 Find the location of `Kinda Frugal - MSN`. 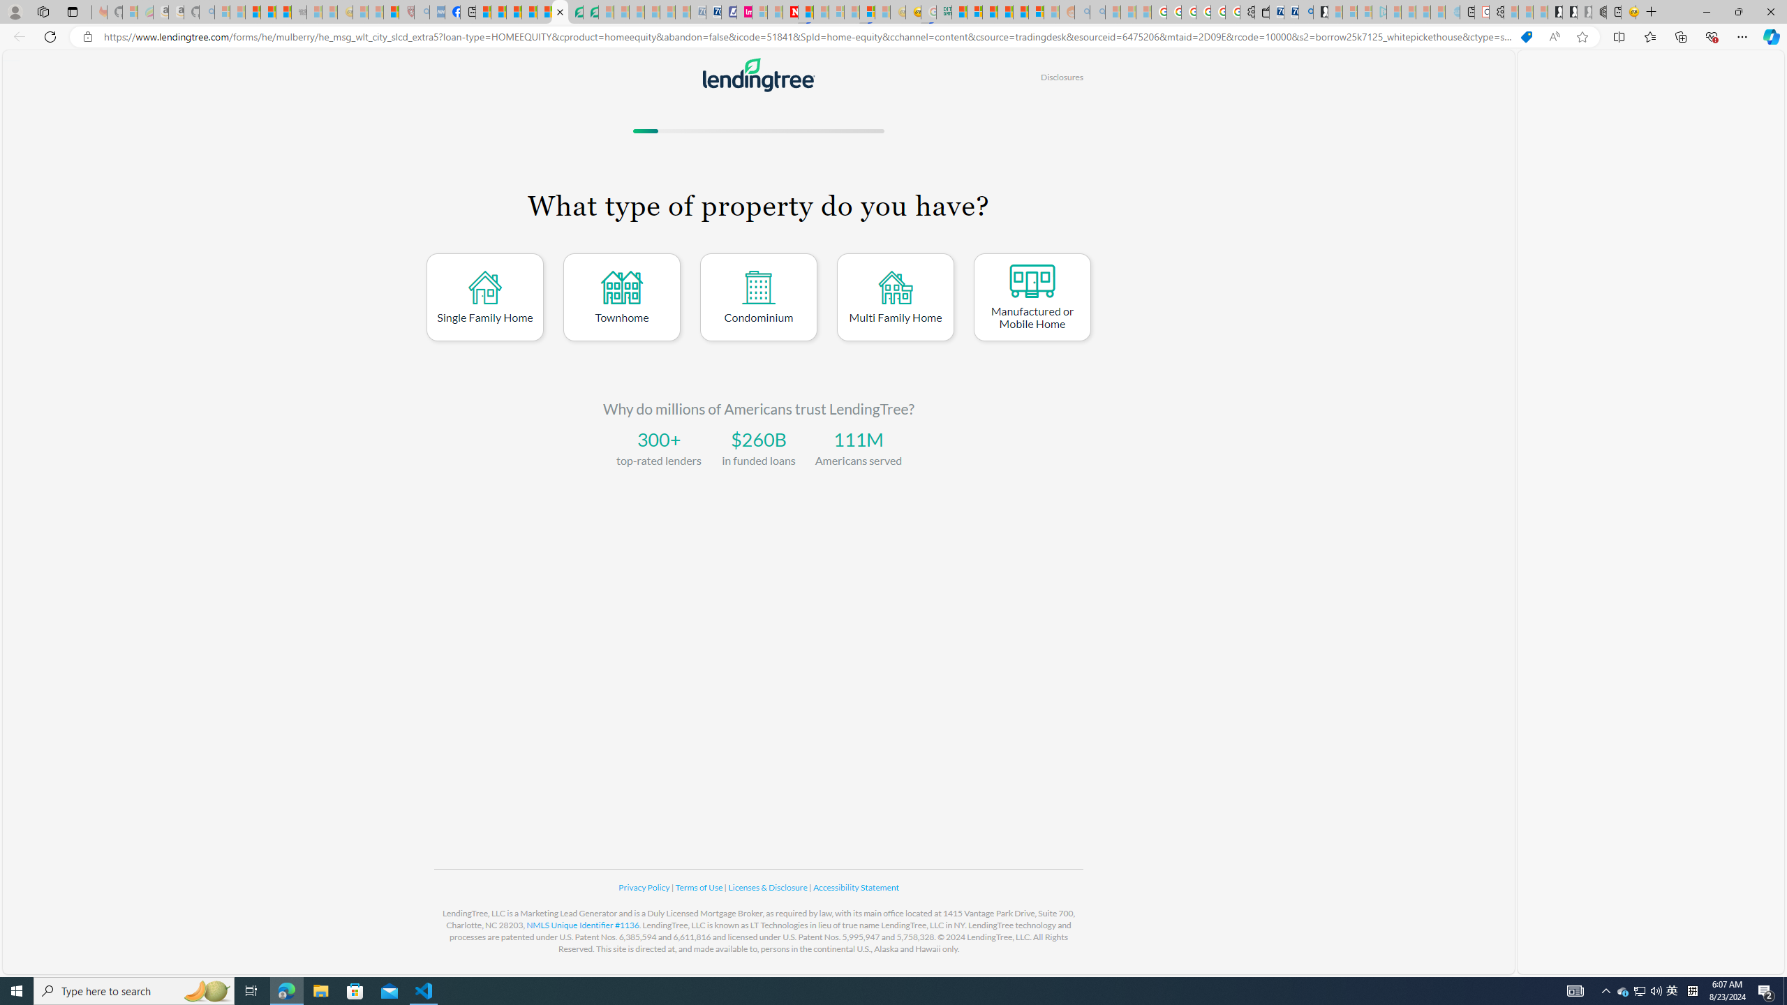

Kinda Frugal - MSN is located at coordinates (1021, 12).